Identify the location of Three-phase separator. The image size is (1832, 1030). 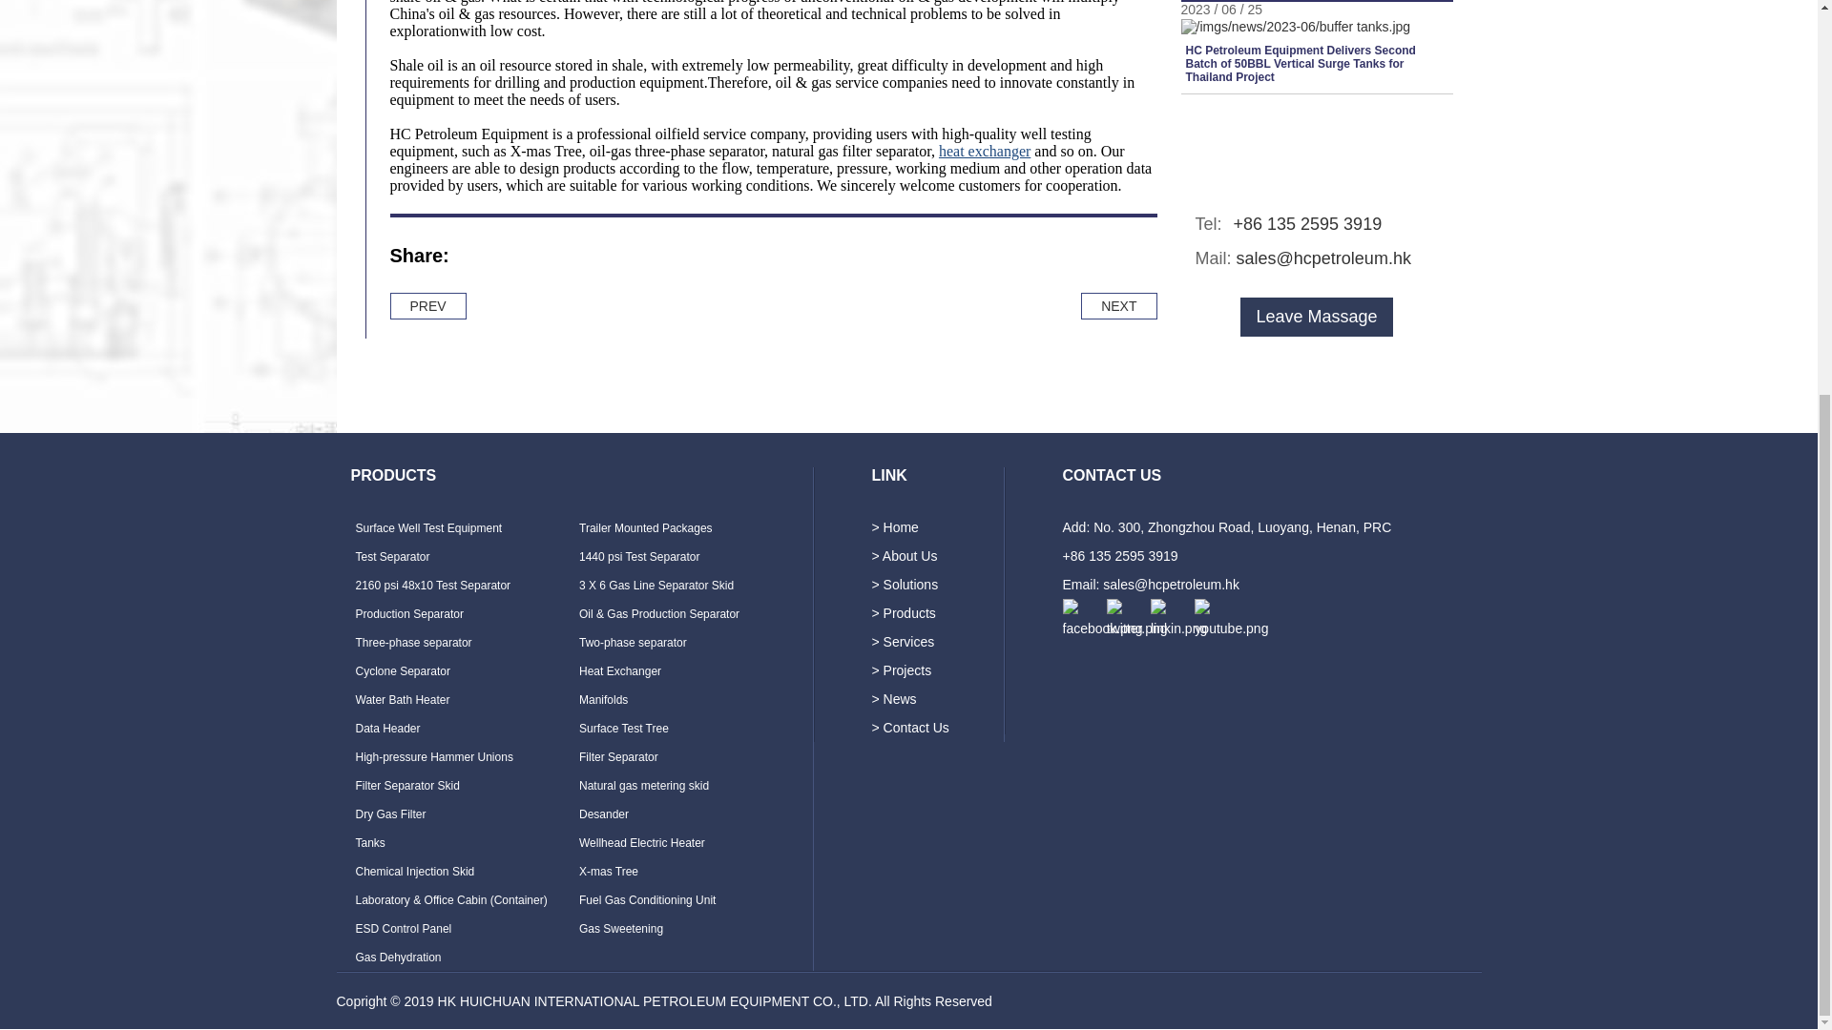
(412, 643).